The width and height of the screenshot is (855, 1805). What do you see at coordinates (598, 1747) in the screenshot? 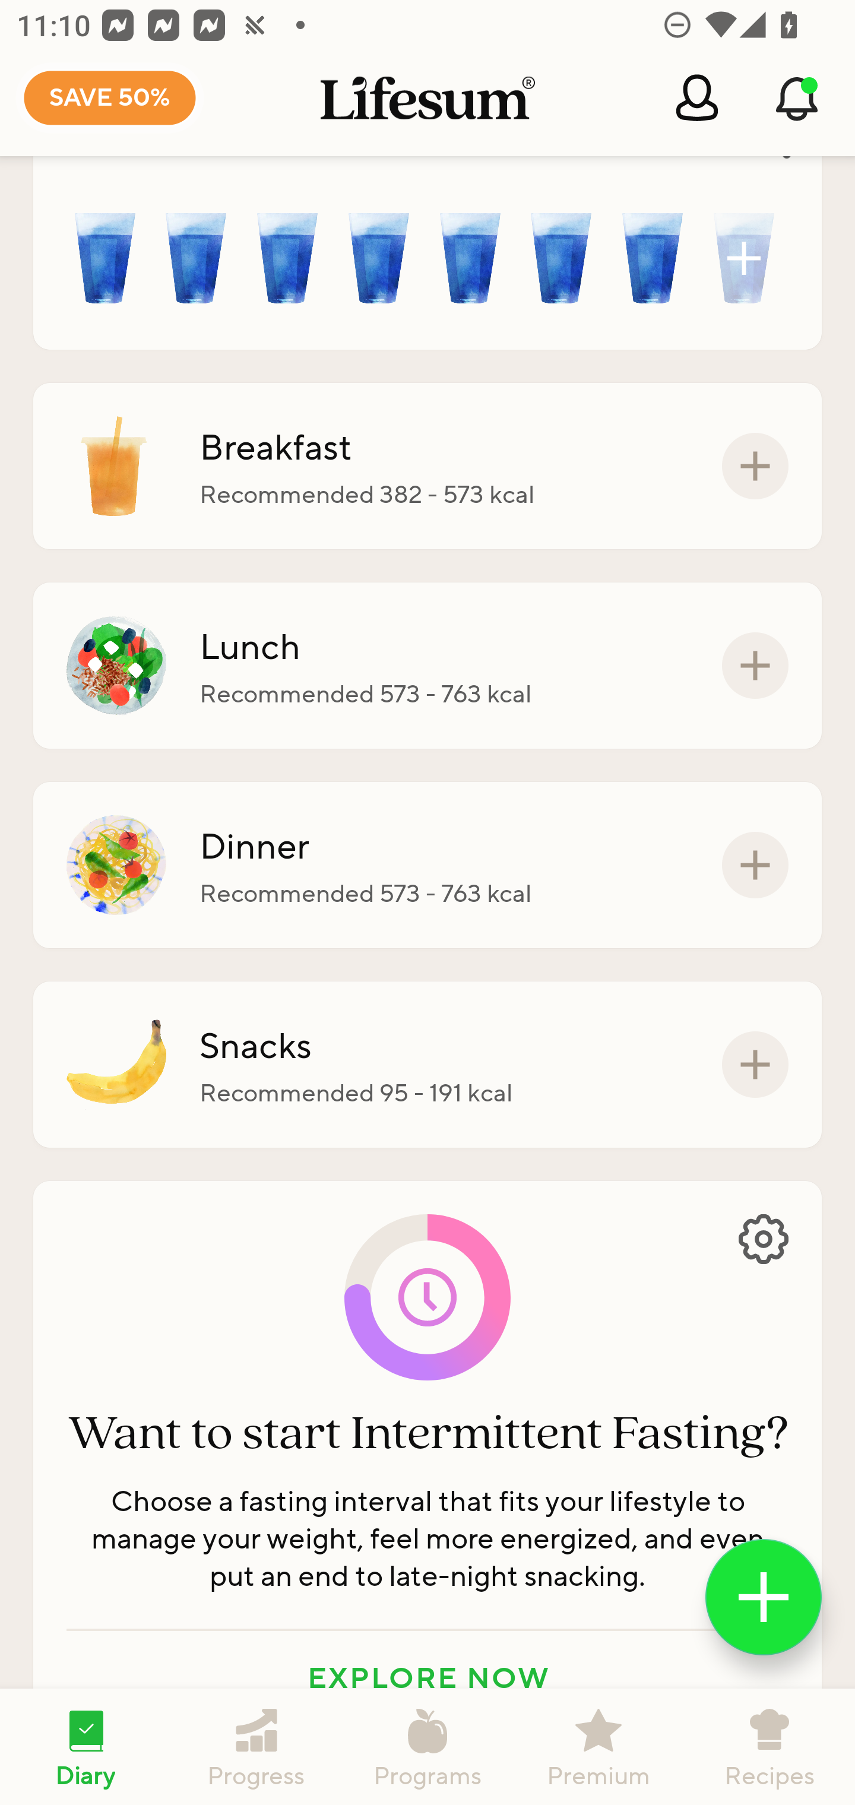
I see `Premium` at bounding box center [598, 1747].